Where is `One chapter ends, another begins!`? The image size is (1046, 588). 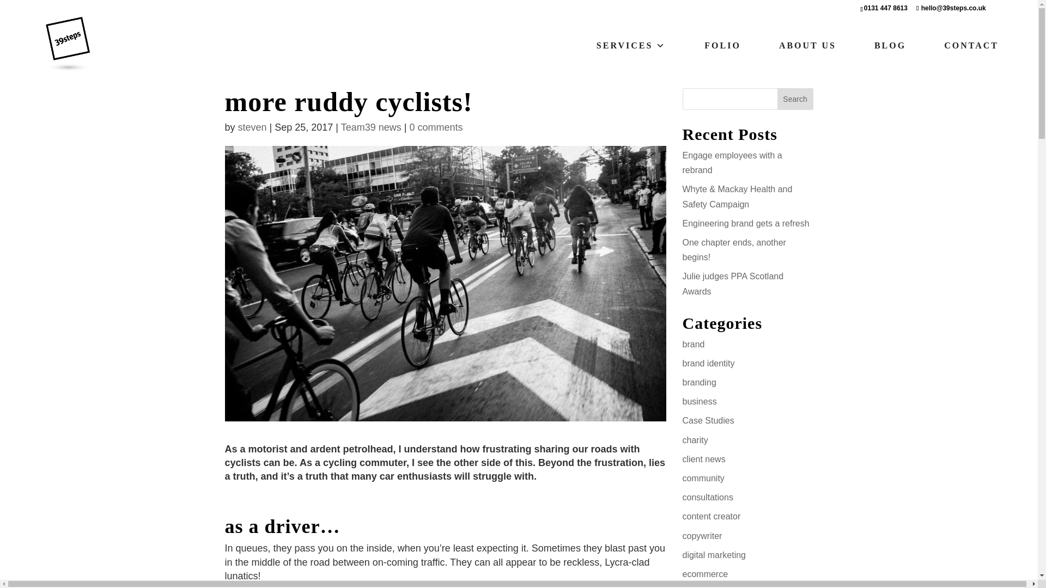 One chapter ends, another begins! is located at coordinates (733, 249).